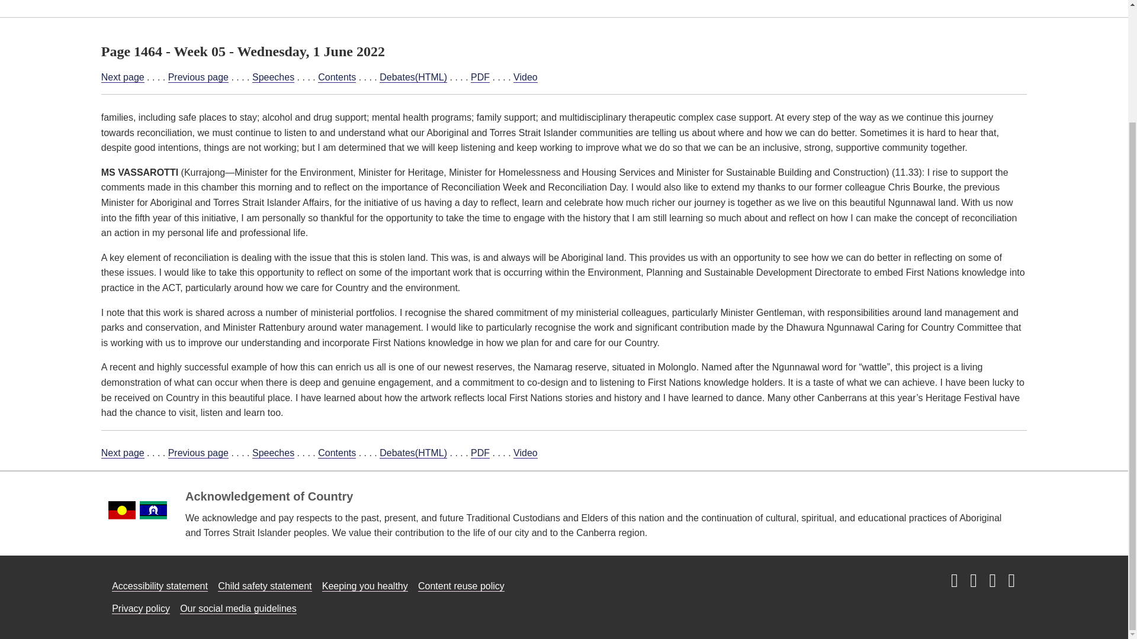 The height and width of the screenshot is (639, 1137). Describe the element at coordinates (238, 608) in the screenshot. I see `Our social media guidelines` at that location.